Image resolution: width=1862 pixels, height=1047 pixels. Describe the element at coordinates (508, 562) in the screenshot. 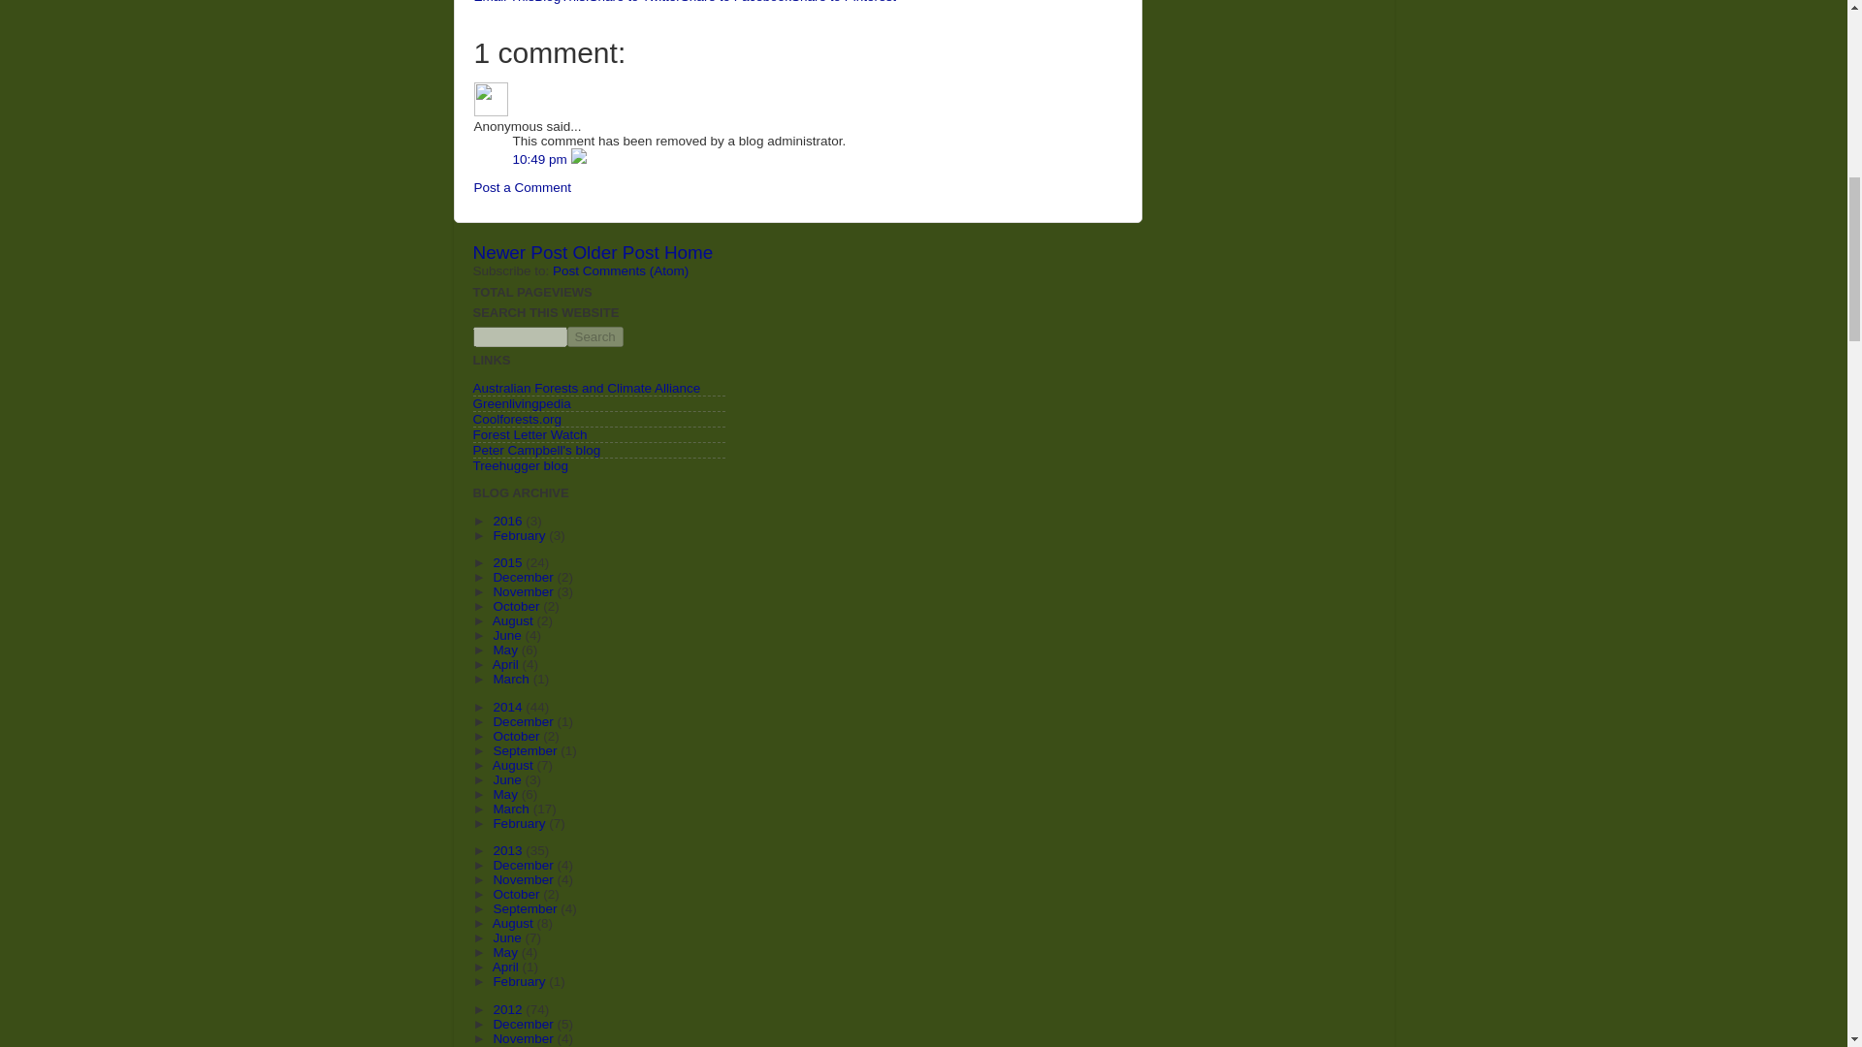

I see `2015` at that location.